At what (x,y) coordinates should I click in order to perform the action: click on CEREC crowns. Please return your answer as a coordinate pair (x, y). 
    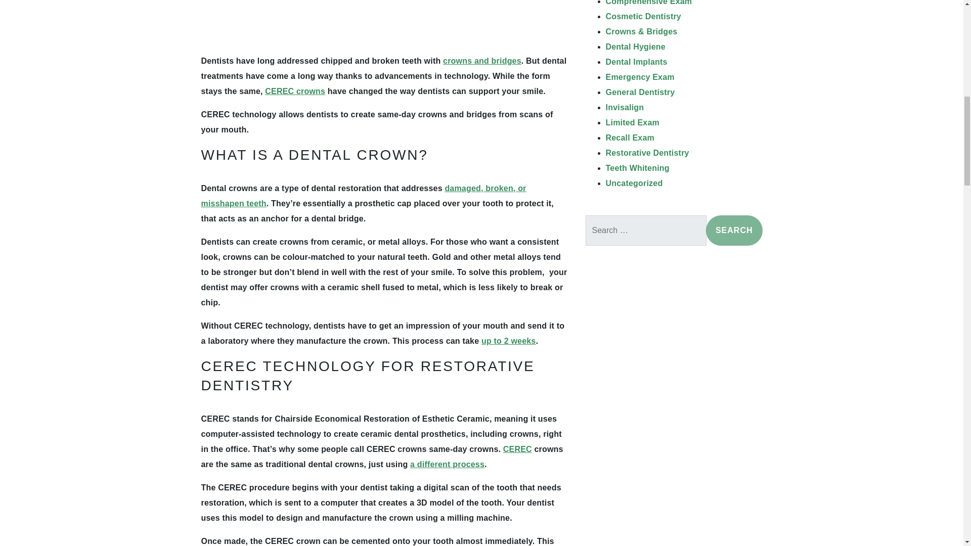
    Looking at the image, I should click on (295, 91).